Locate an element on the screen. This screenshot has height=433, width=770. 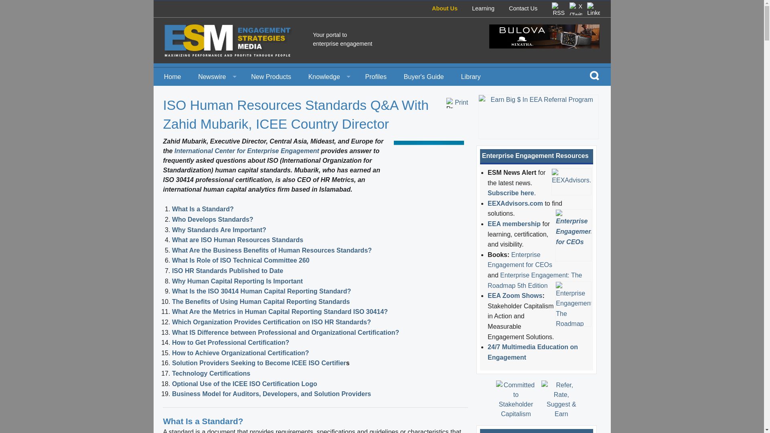
Profiles is located at coordinates (376, 76).